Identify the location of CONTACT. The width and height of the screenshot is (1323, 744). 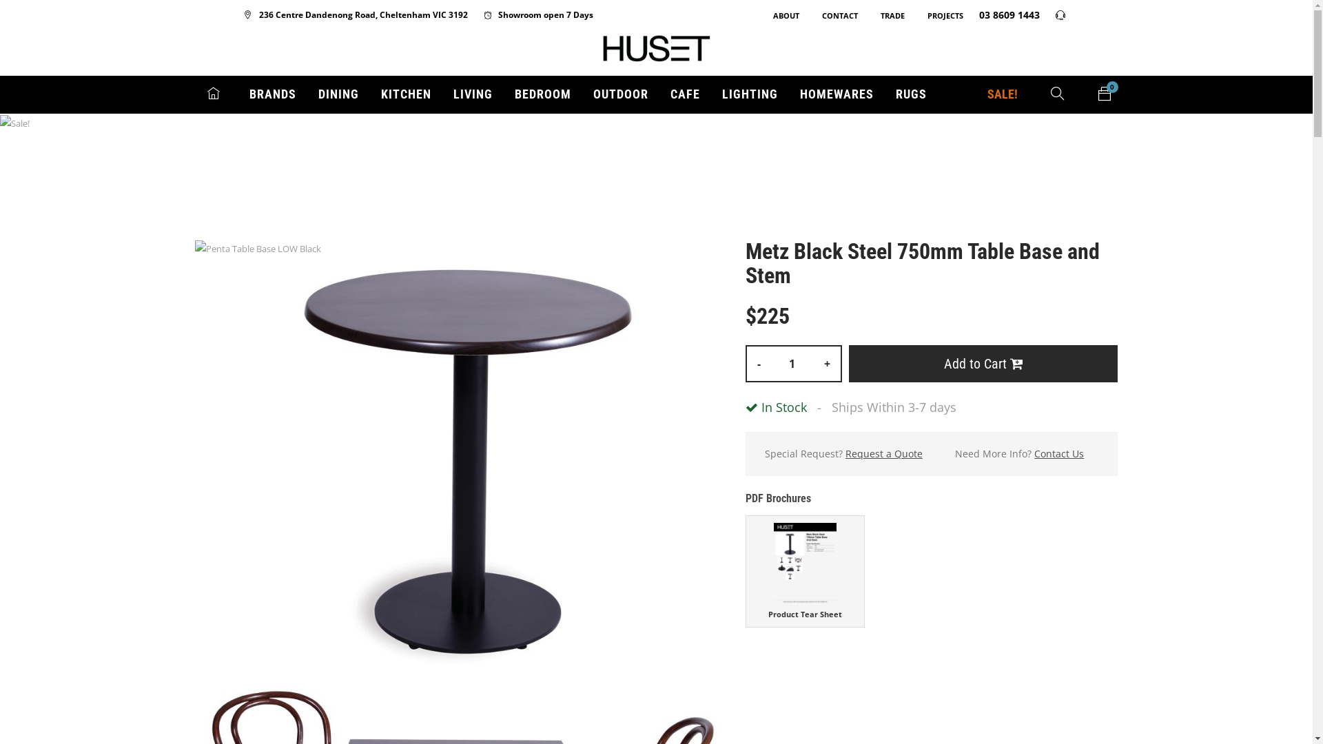
(832, 15).